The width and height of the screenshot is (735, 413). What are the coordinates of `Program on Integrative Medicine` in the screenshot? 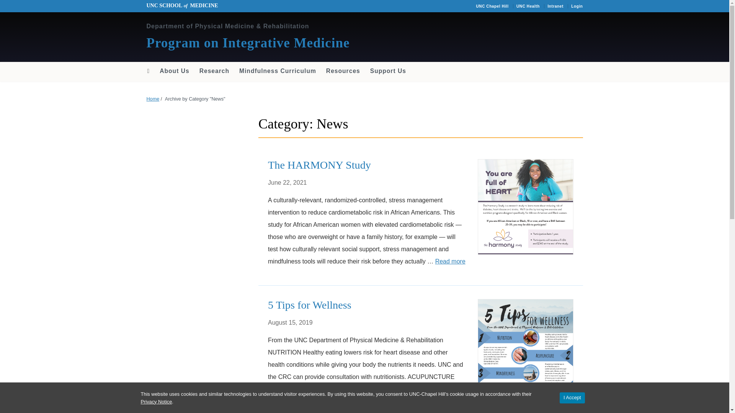 It's located at (248, 43).